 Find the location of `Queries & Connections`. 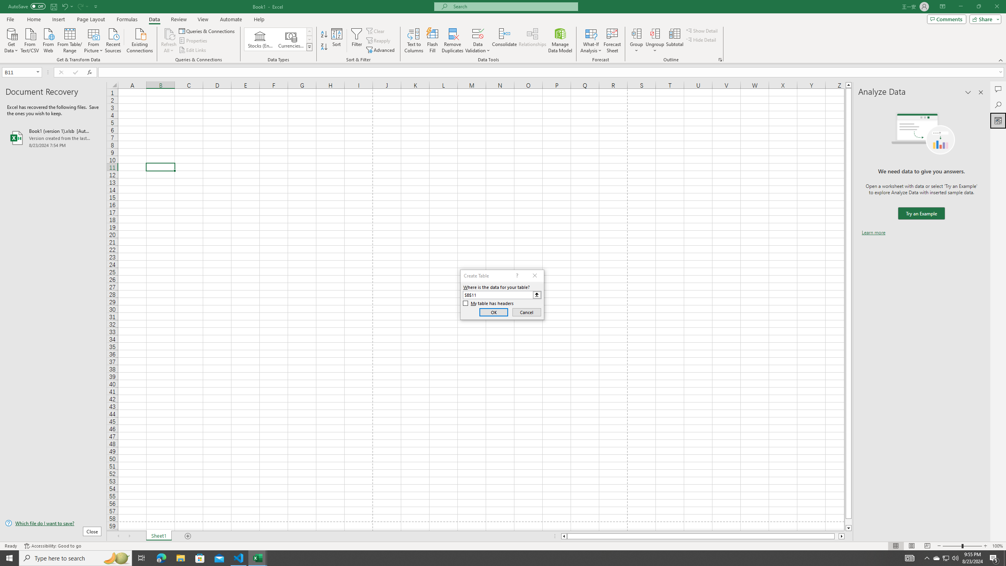

Queries & Connections is located at coordinates (207, 31).